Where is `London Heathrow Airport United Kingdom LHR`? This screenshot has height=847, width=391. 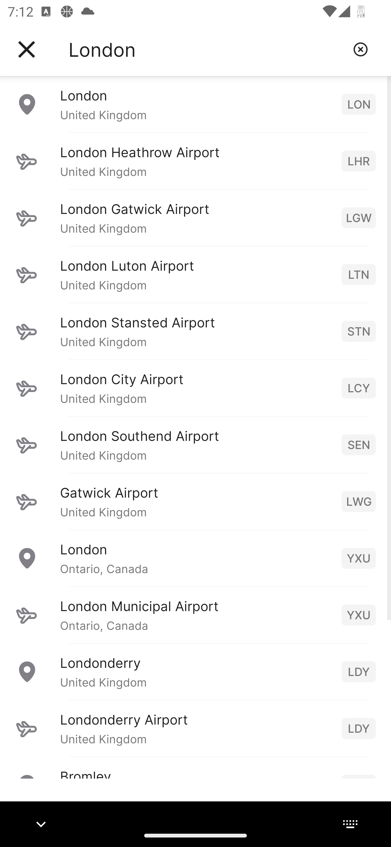 London Heathrow Airport United Kingdom LHR is located at coordinates (195, 161).